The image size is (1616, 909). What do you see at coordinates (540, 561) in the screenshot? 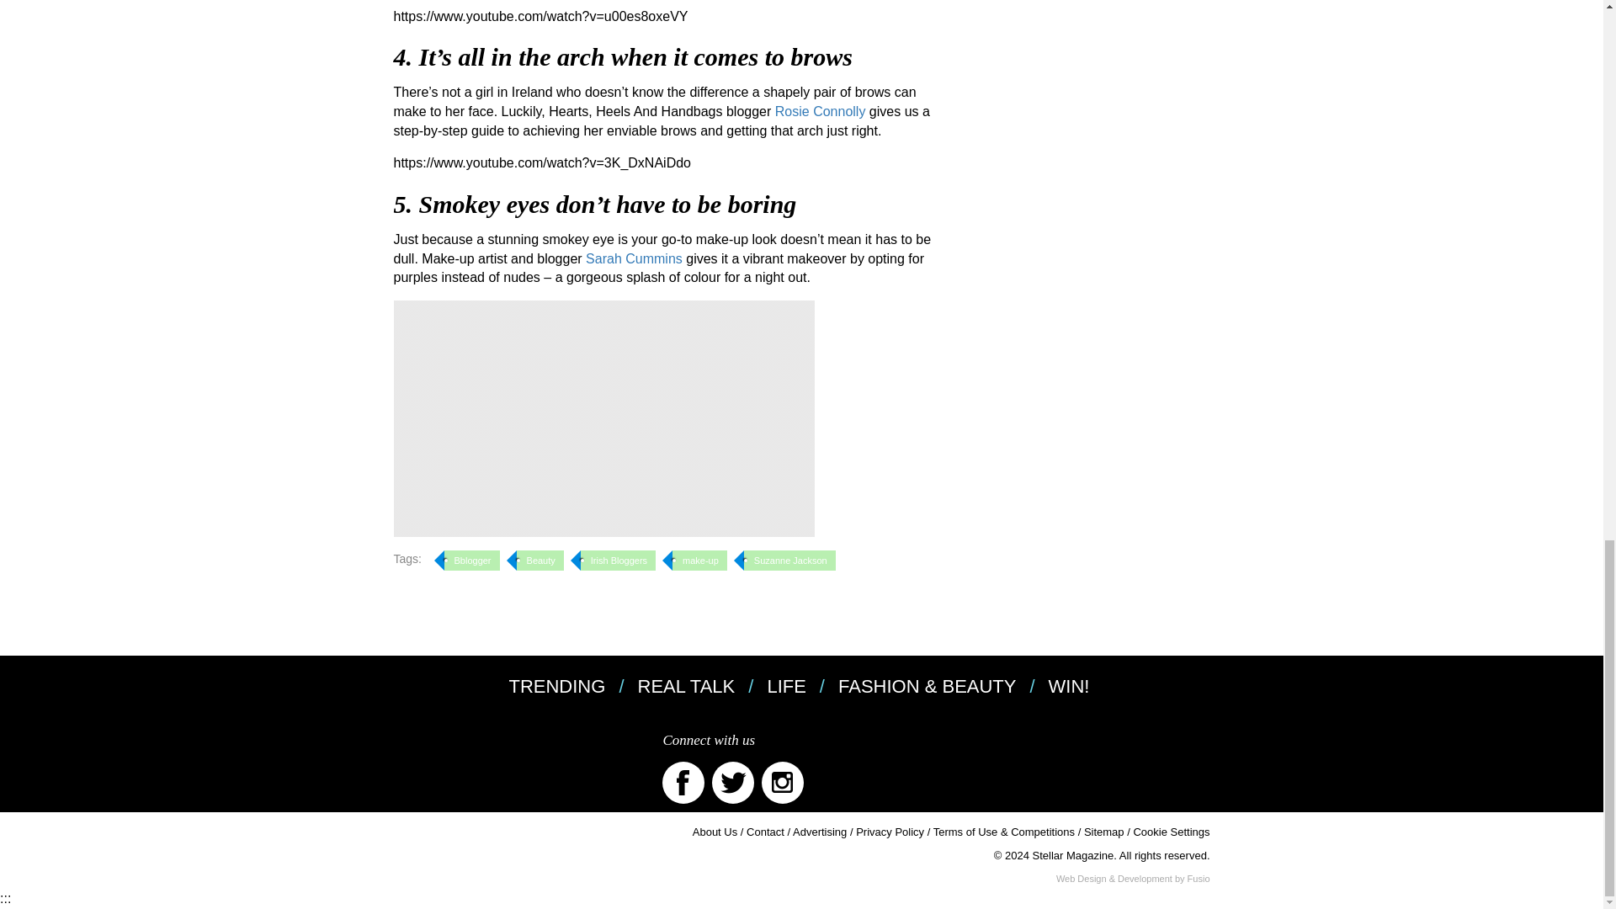
I see `Beauty` at bounding box center [540, 561].